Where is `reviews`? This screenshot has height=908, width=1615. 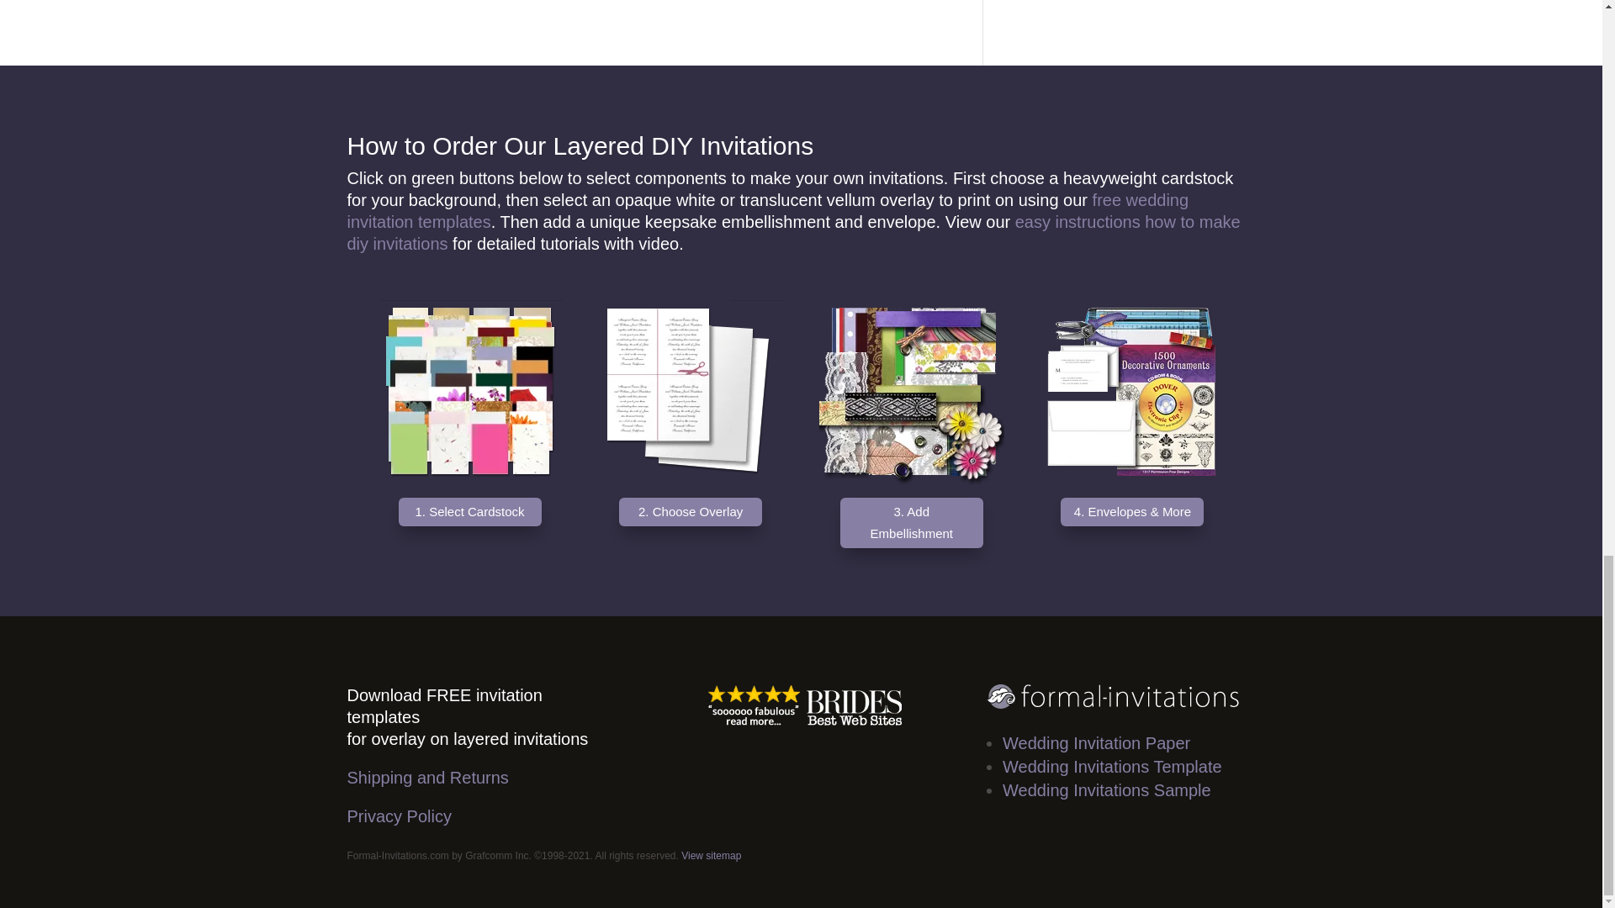 reviews is located at coordinates (800, 705).